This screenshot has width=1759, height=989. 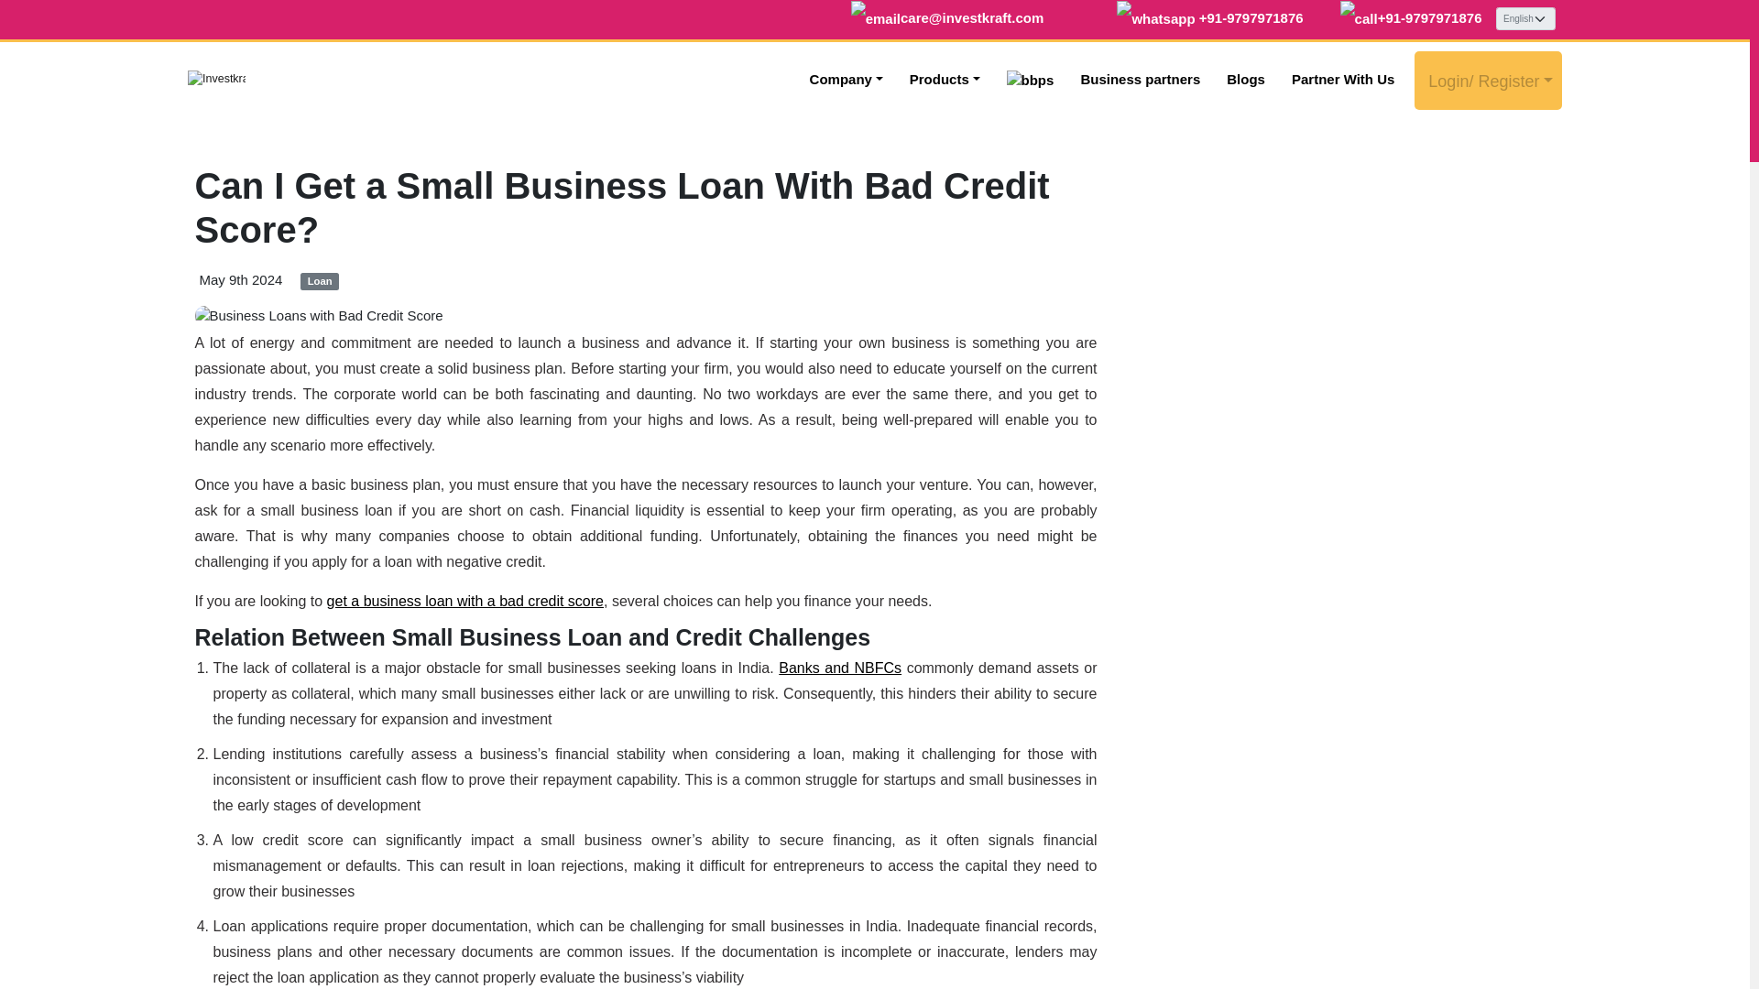 I want to click on Business partners, so click(x=1140, y=80).